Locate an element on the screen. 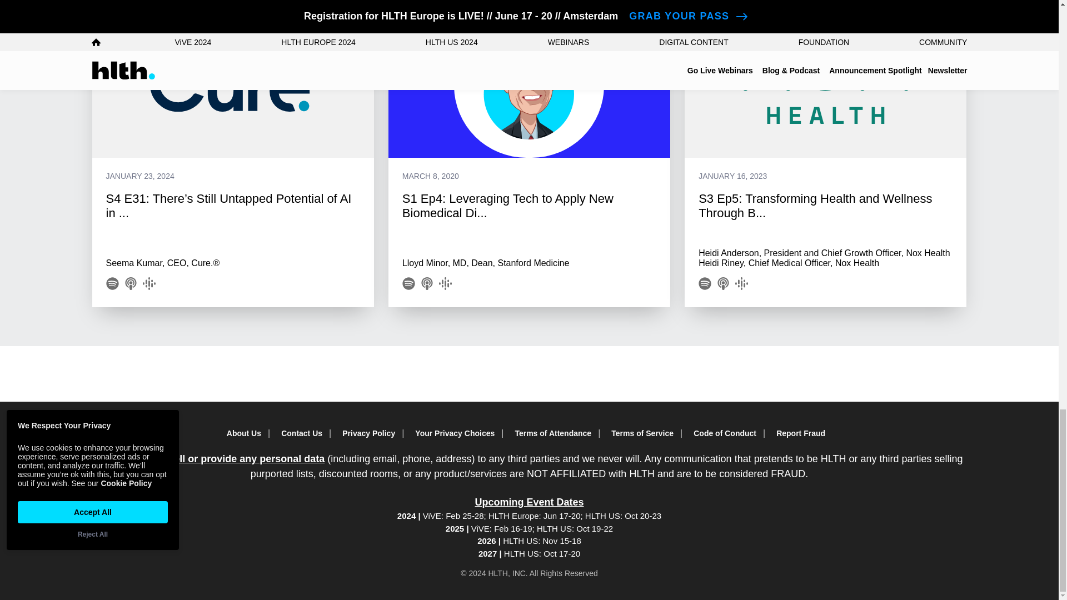  Terms of Attendance is located at coordinates (556, 433).